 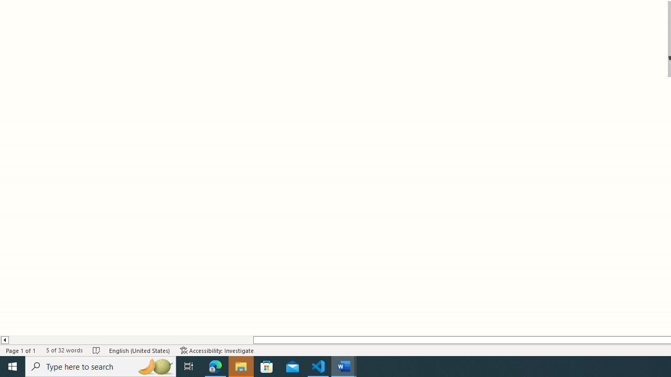 I want to click on Spelling and Grammar Check No Errors, so click(x=96, y=350).